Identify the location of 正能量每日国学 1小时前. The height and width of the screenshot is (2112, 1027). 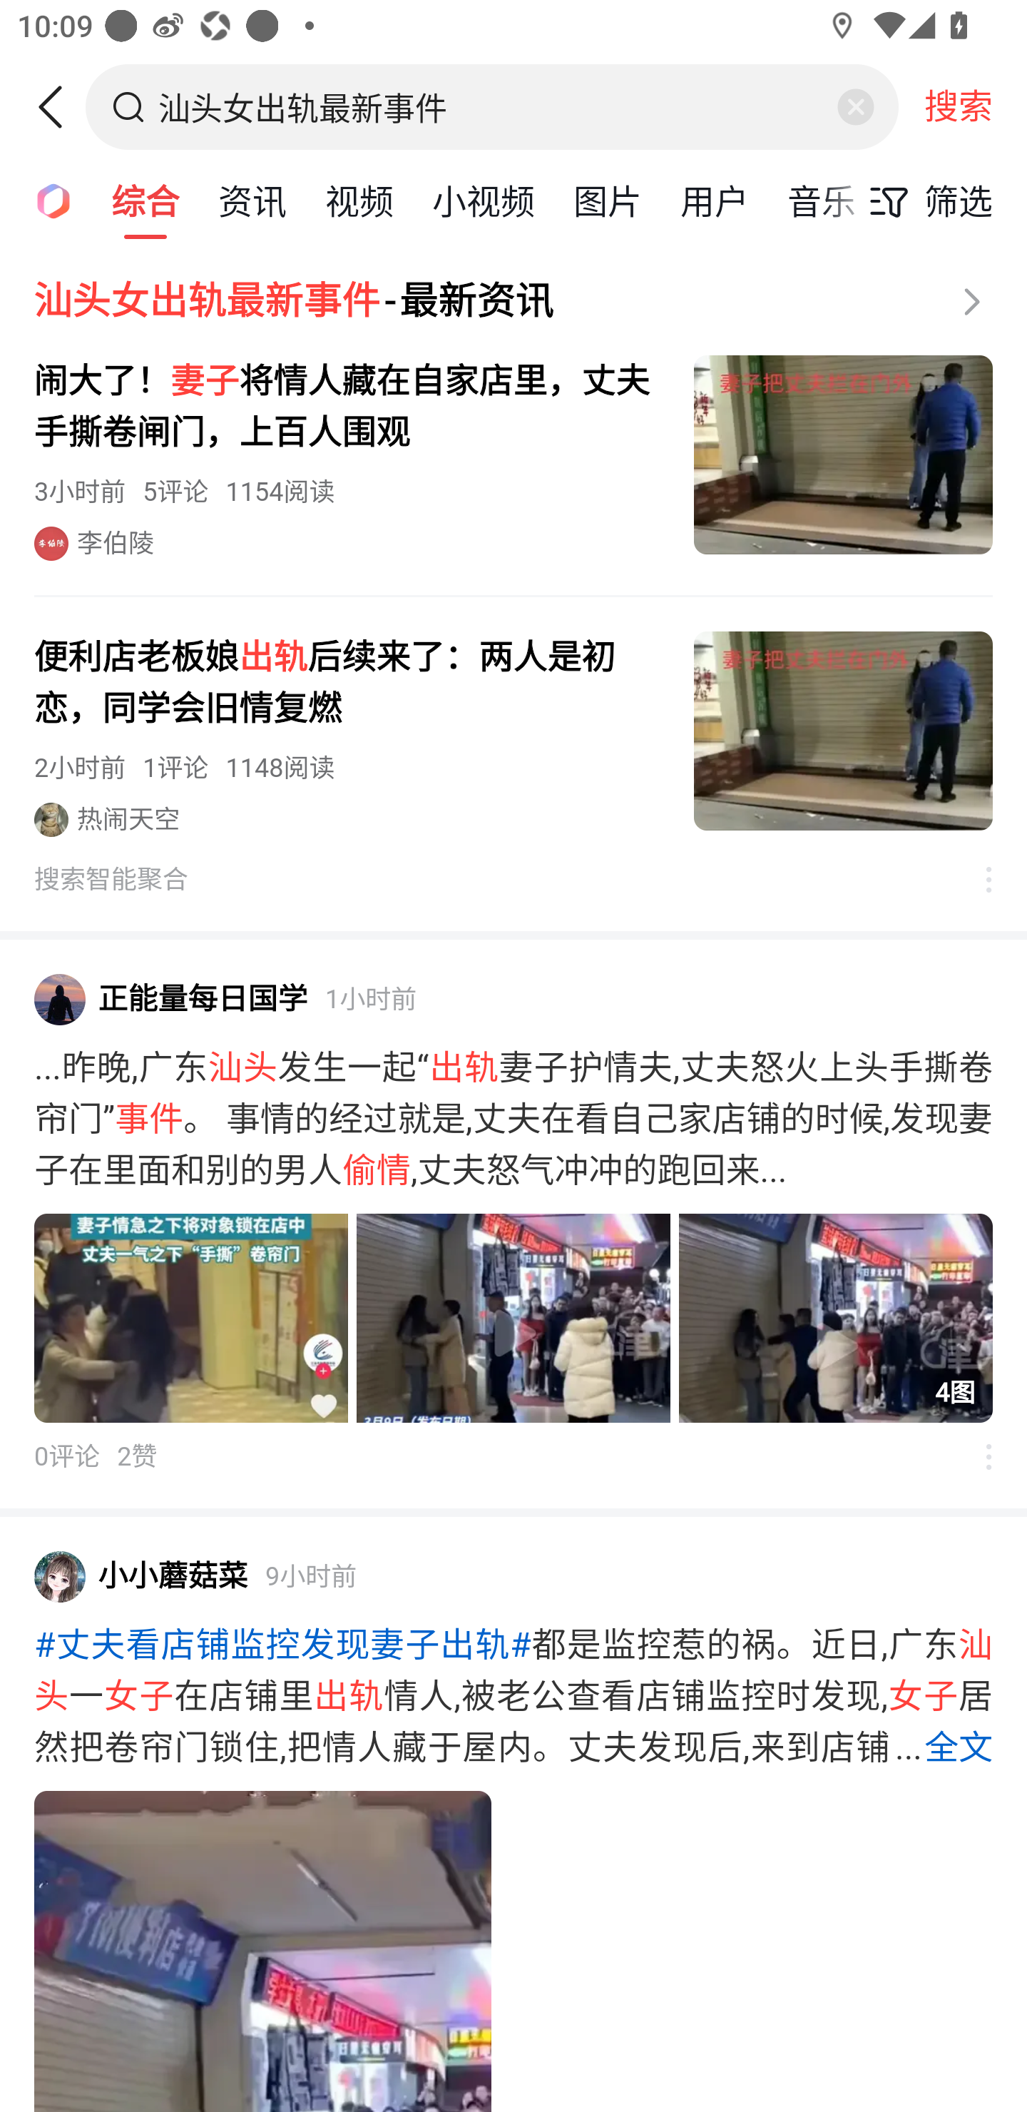
(513, 999).